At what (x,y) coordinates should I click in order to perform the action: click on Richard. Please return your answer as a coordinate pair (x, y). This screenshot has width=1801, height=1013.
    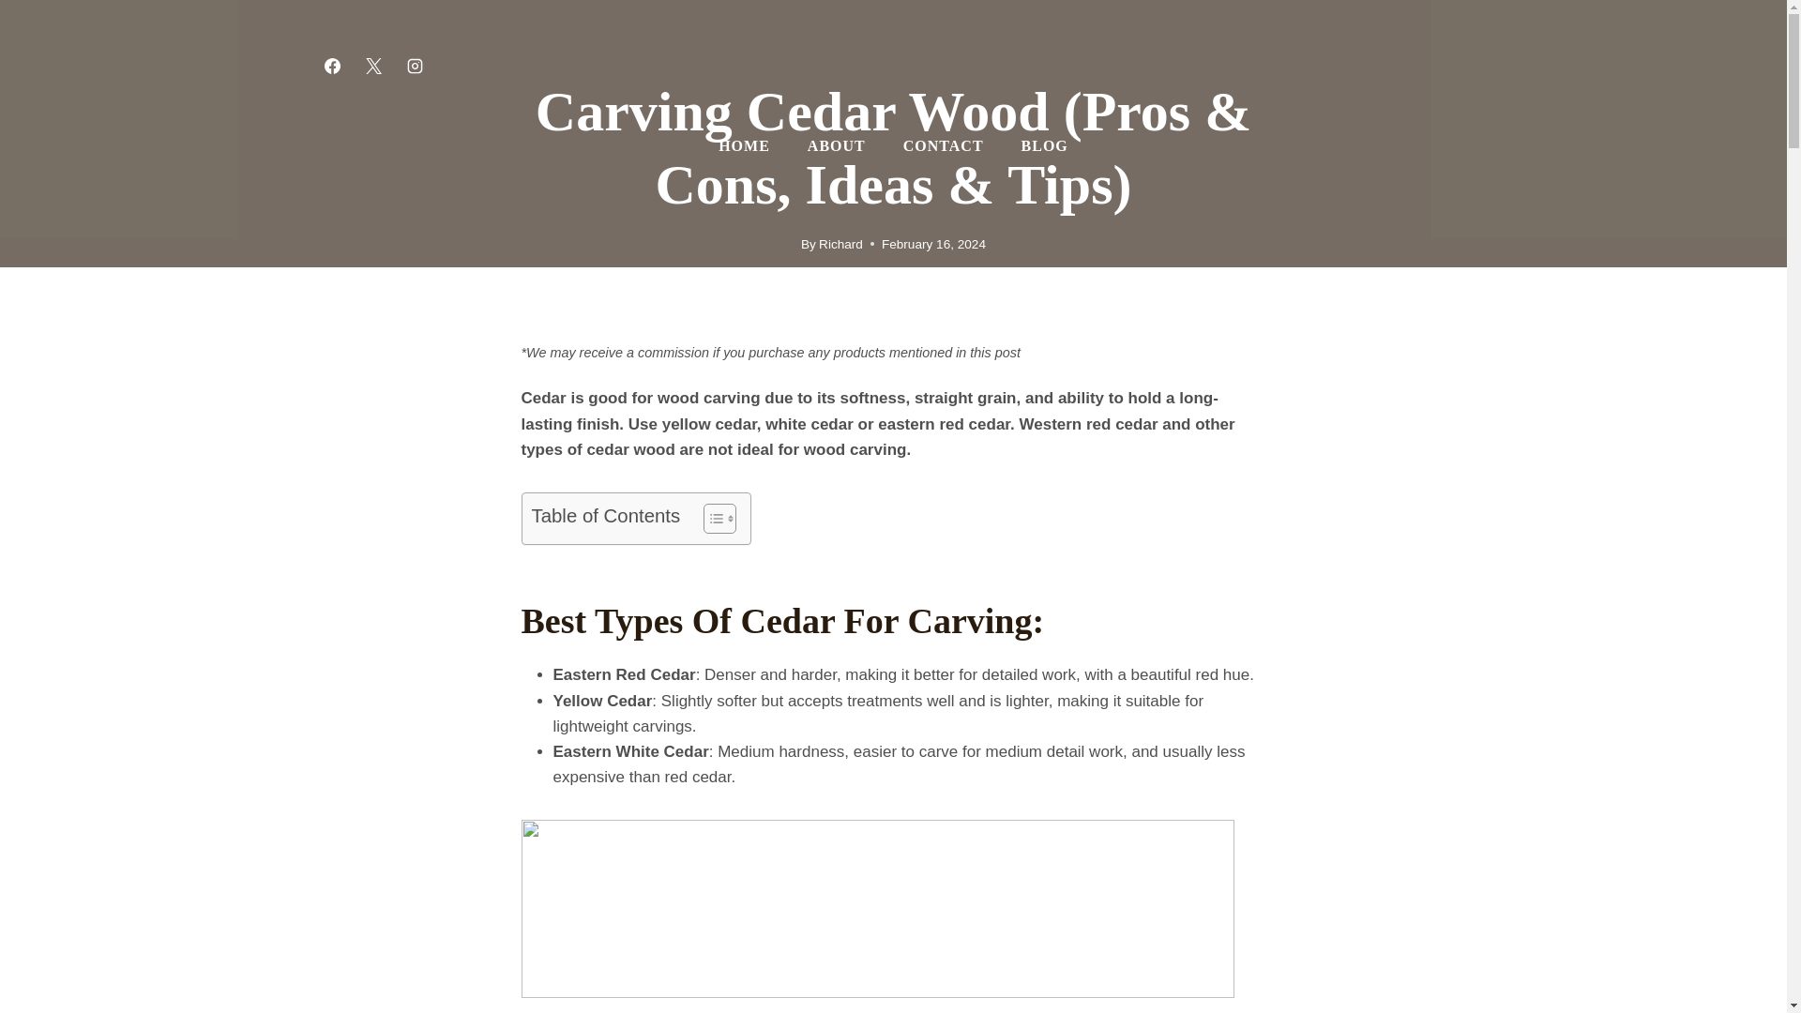
    Looking at the image, I should click on (840, 244).